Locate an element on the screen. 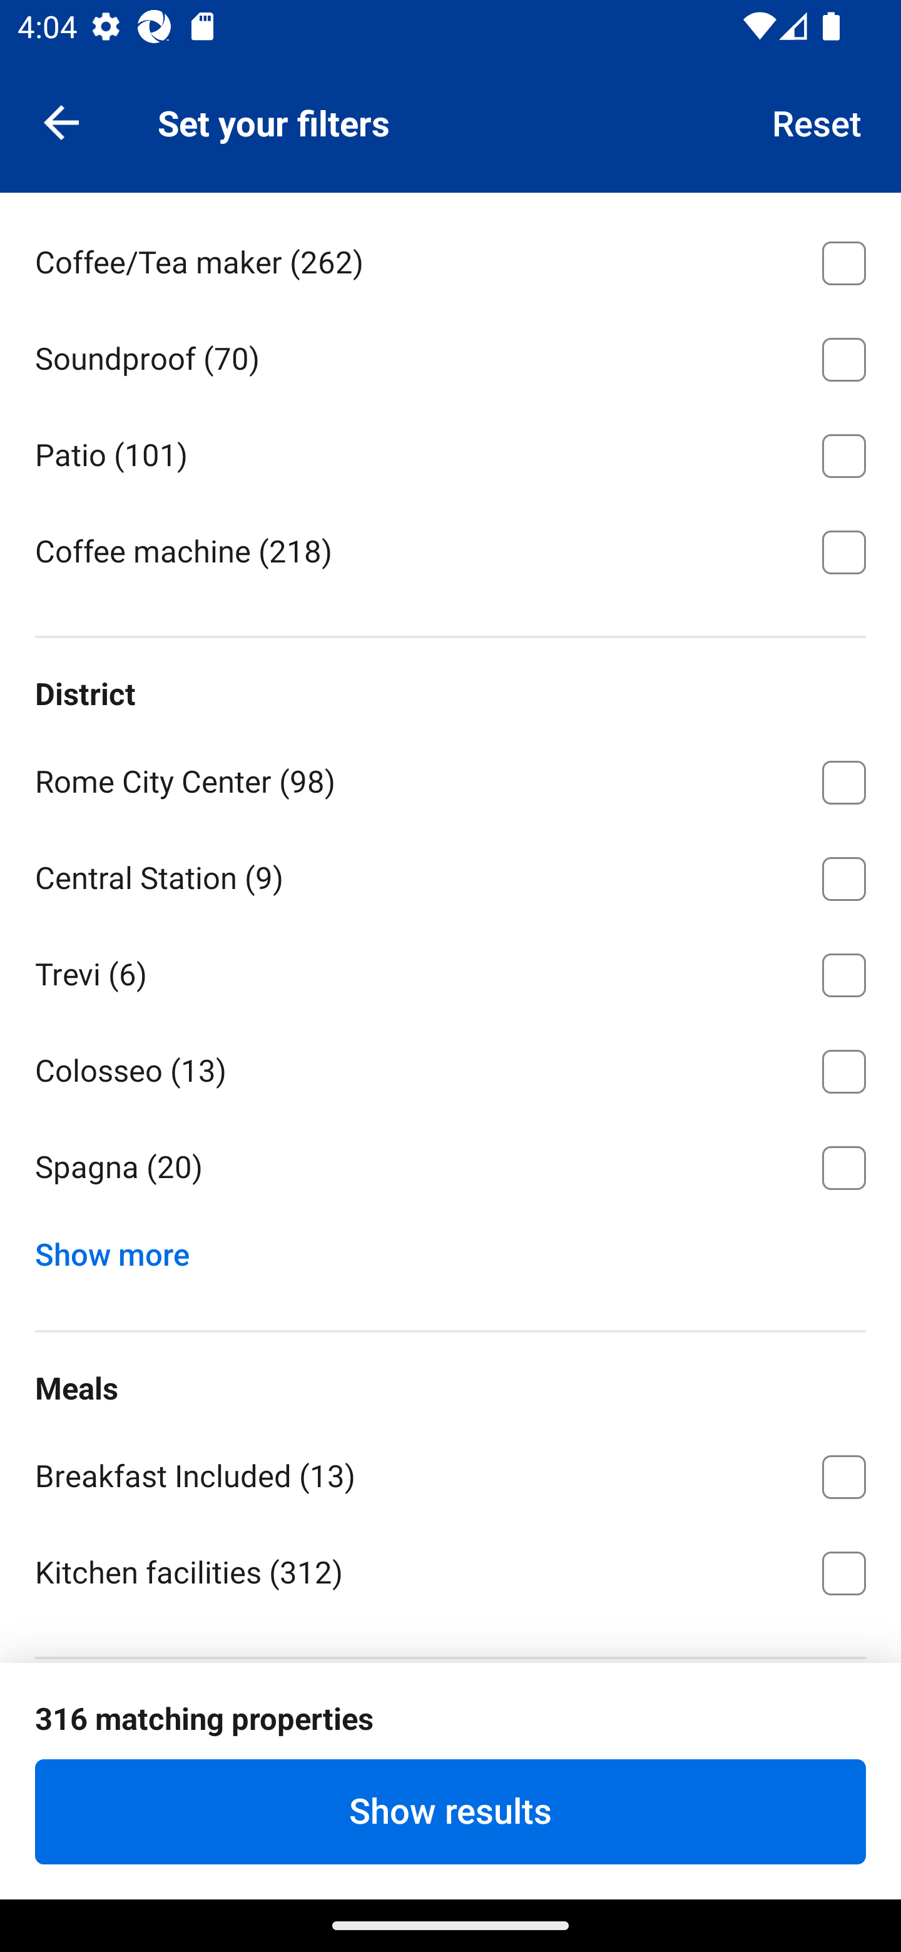 Image resolution: width=901 pixels, height=1952 pixels. Show more is located at coordinates (121, 1248).